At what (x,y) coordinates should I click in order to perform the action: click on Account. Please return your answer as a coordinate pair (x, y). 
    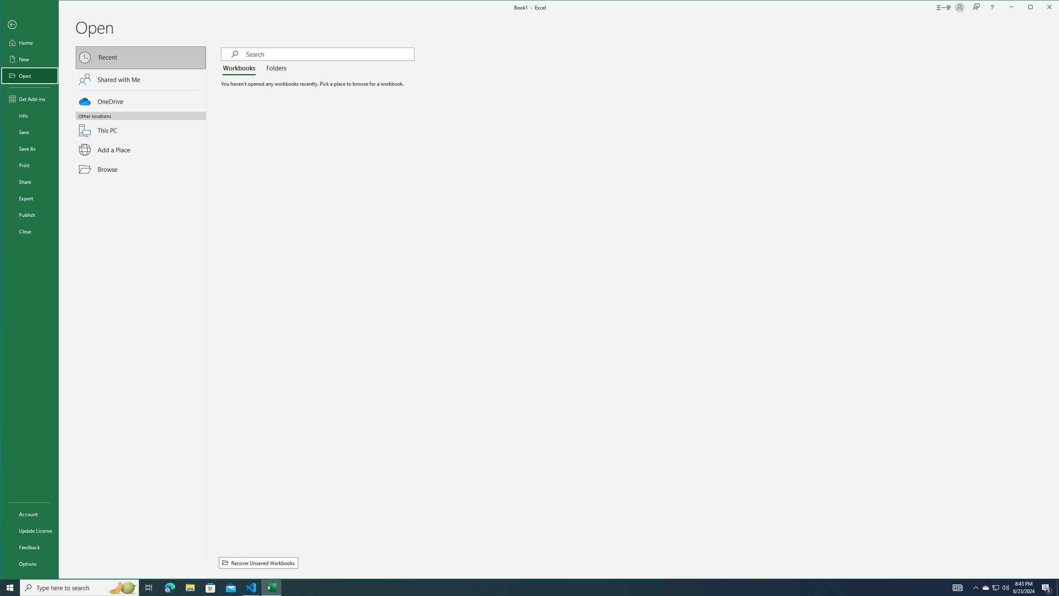
    Looking at the image, I should click on (29, 514).